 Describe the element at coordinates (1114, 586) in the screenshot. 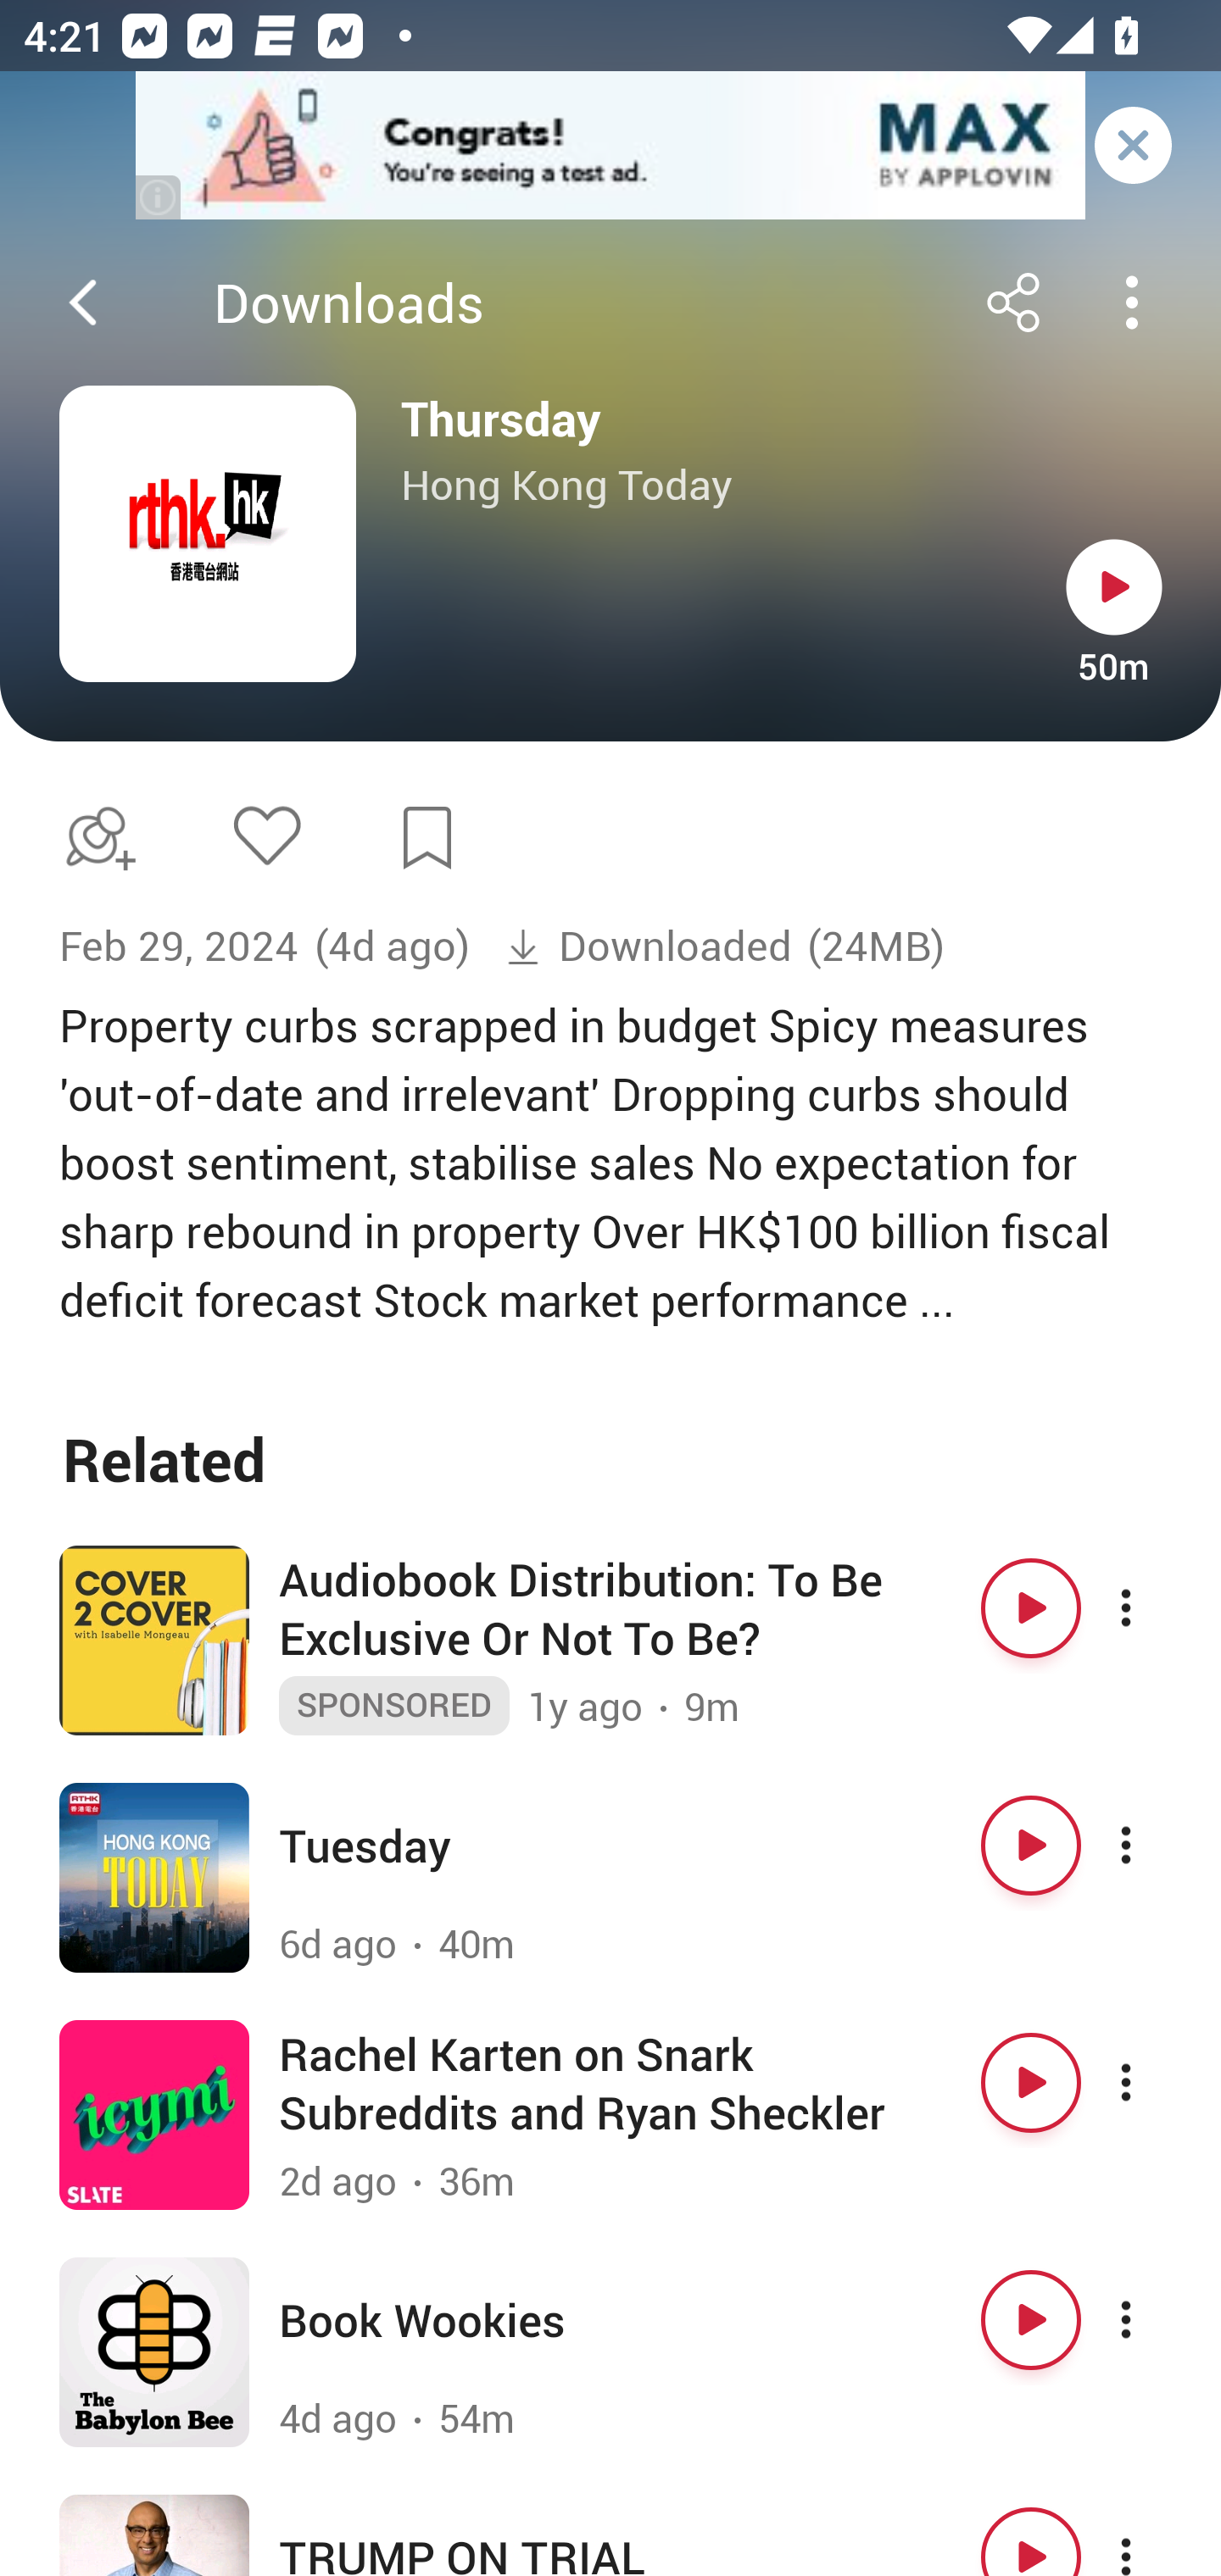

I see `Play button` at that location.